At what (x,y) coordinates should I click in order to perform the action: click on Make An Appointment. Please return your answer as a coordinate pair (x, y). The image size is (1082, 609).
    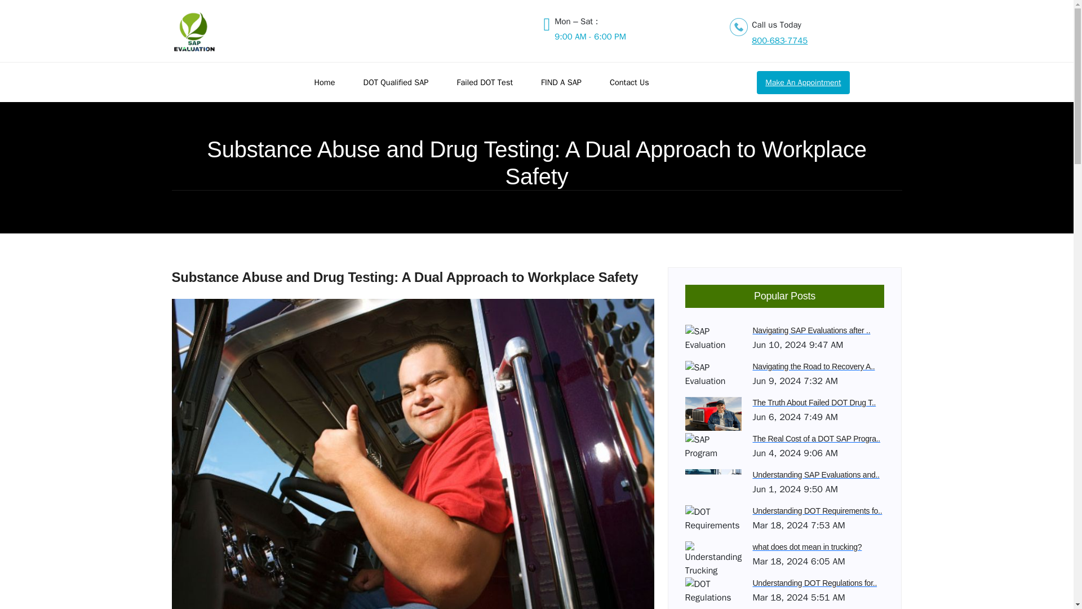
    Looking at the image, I should click on (802, 82).